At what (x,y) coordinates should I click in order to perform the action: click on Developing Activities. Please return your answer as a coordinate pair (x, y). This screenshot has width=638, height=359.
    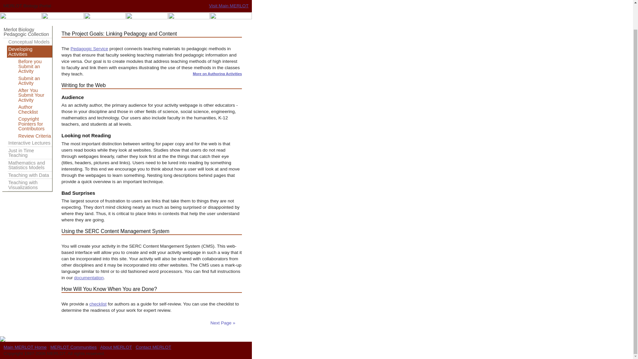
    Looking at the image, I should click on (30, 52).